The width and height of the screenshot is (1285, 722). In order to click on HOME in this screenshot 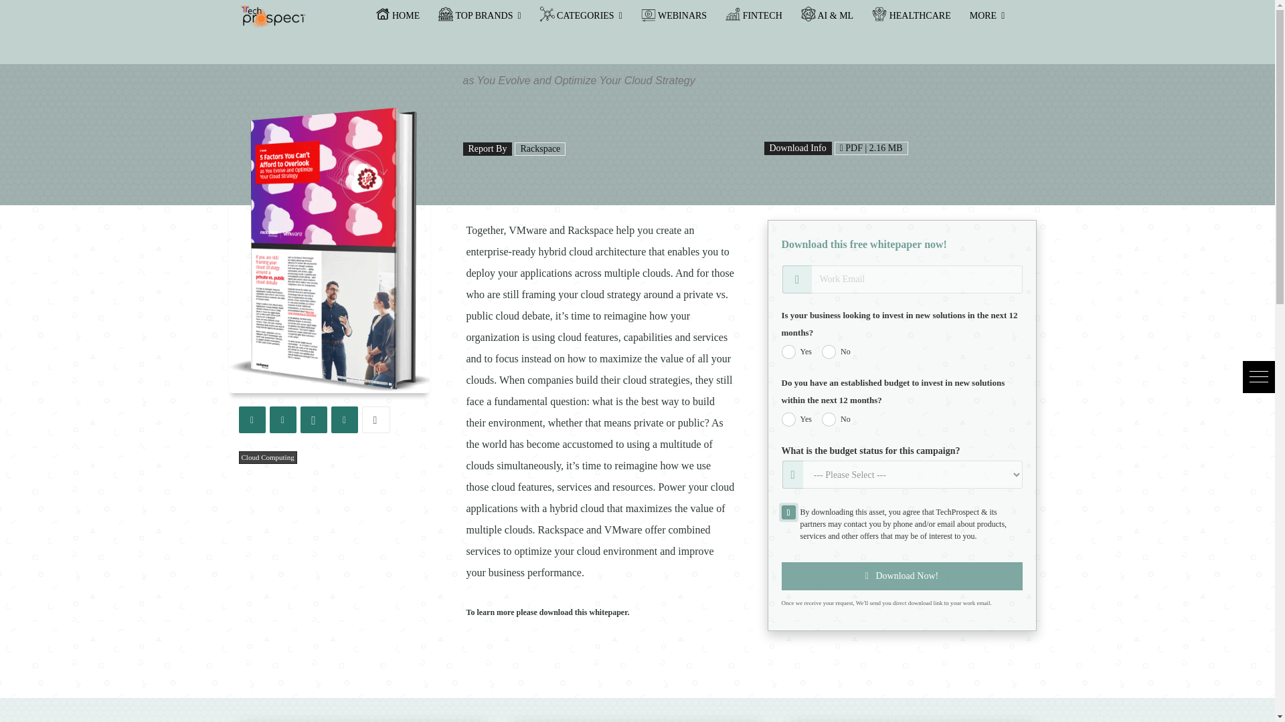, I will do `click(397, 16)`.